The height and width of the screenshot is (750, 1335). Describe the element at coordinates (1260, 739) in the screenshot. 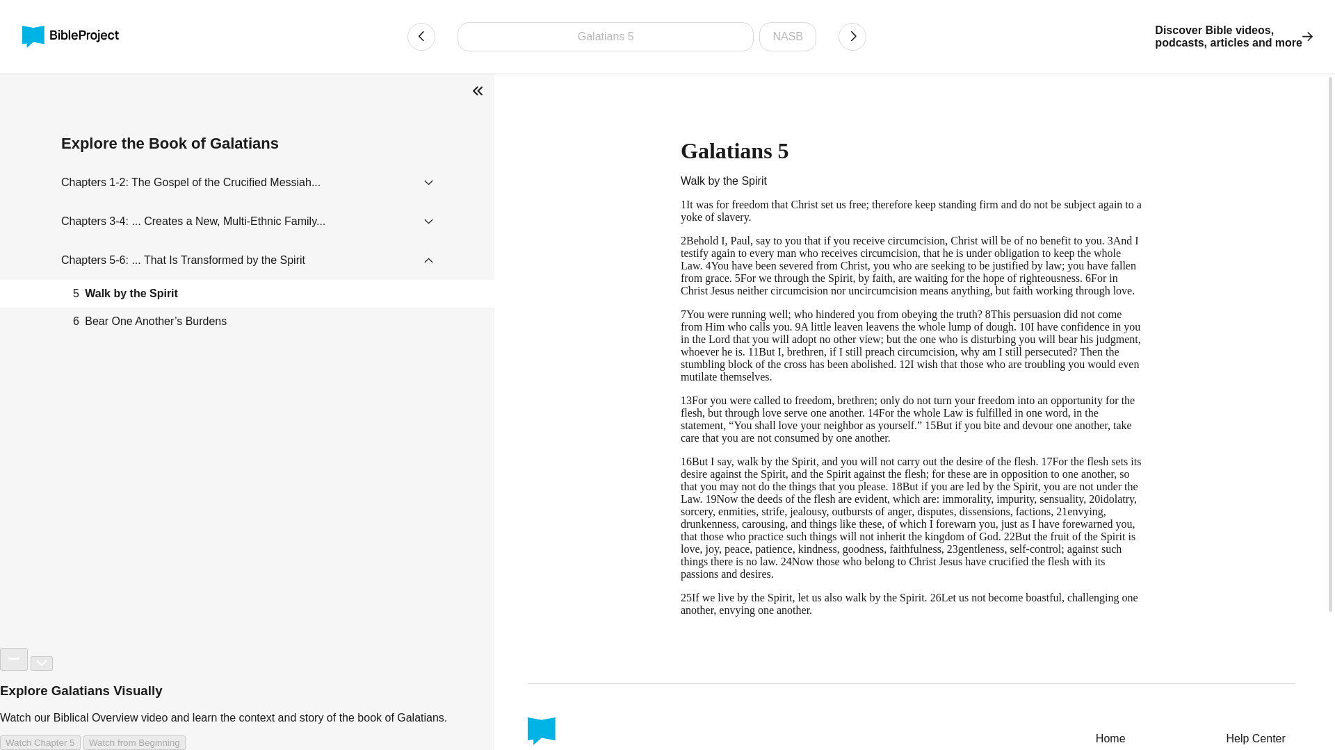

I see `Home` at that location.